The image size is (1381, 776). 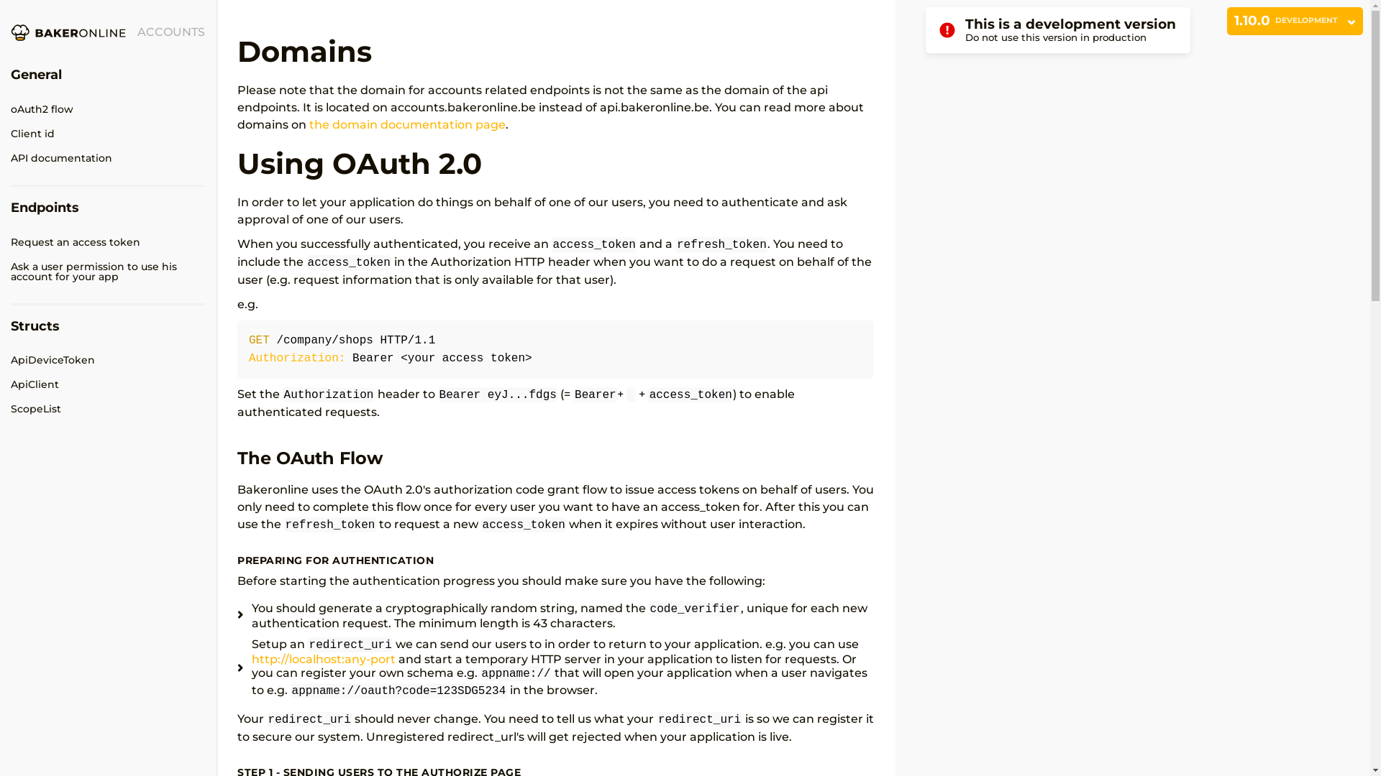 I want to click on API documentation, so click(x=108, y=158).